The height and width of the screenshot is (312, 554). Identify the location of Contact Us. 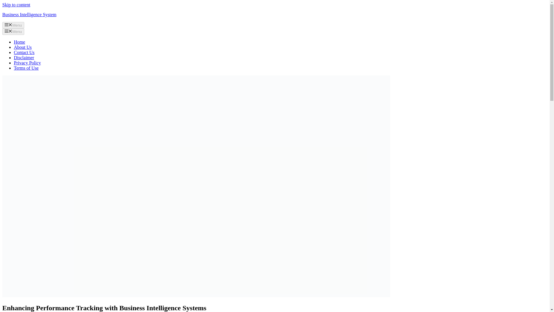
(24, 52).